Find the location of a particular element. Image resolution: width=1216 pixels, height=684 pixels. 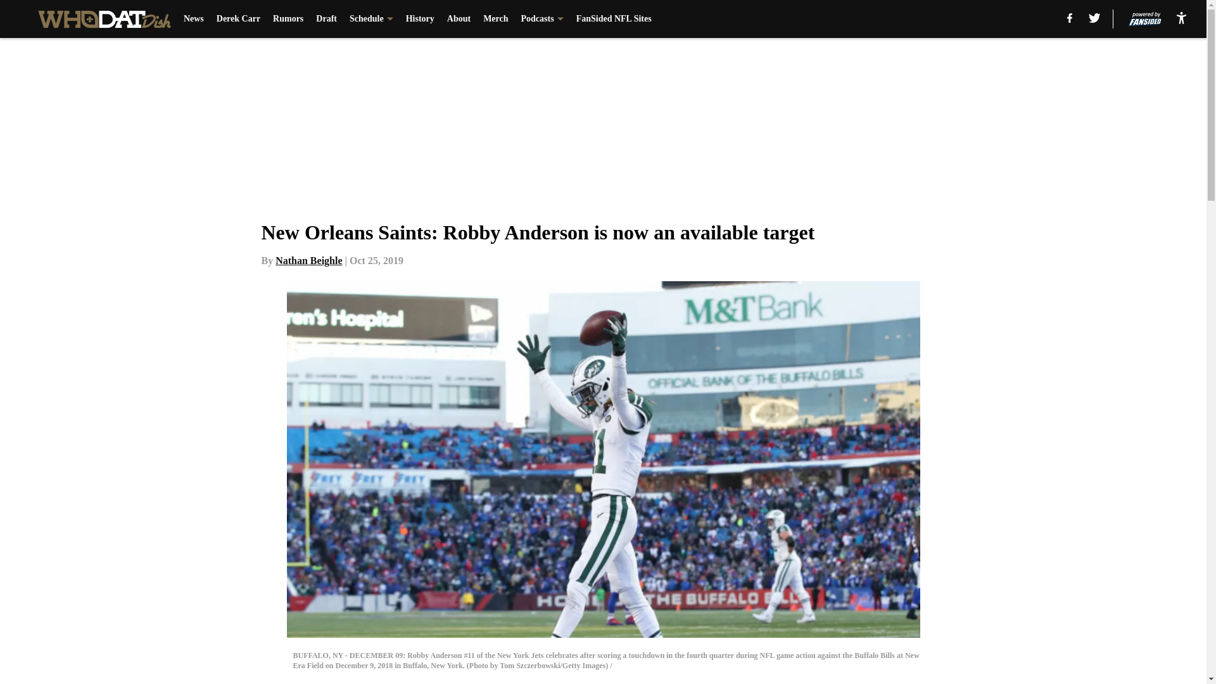

FanSided NFL Sites is located at coordinates (614, 19).